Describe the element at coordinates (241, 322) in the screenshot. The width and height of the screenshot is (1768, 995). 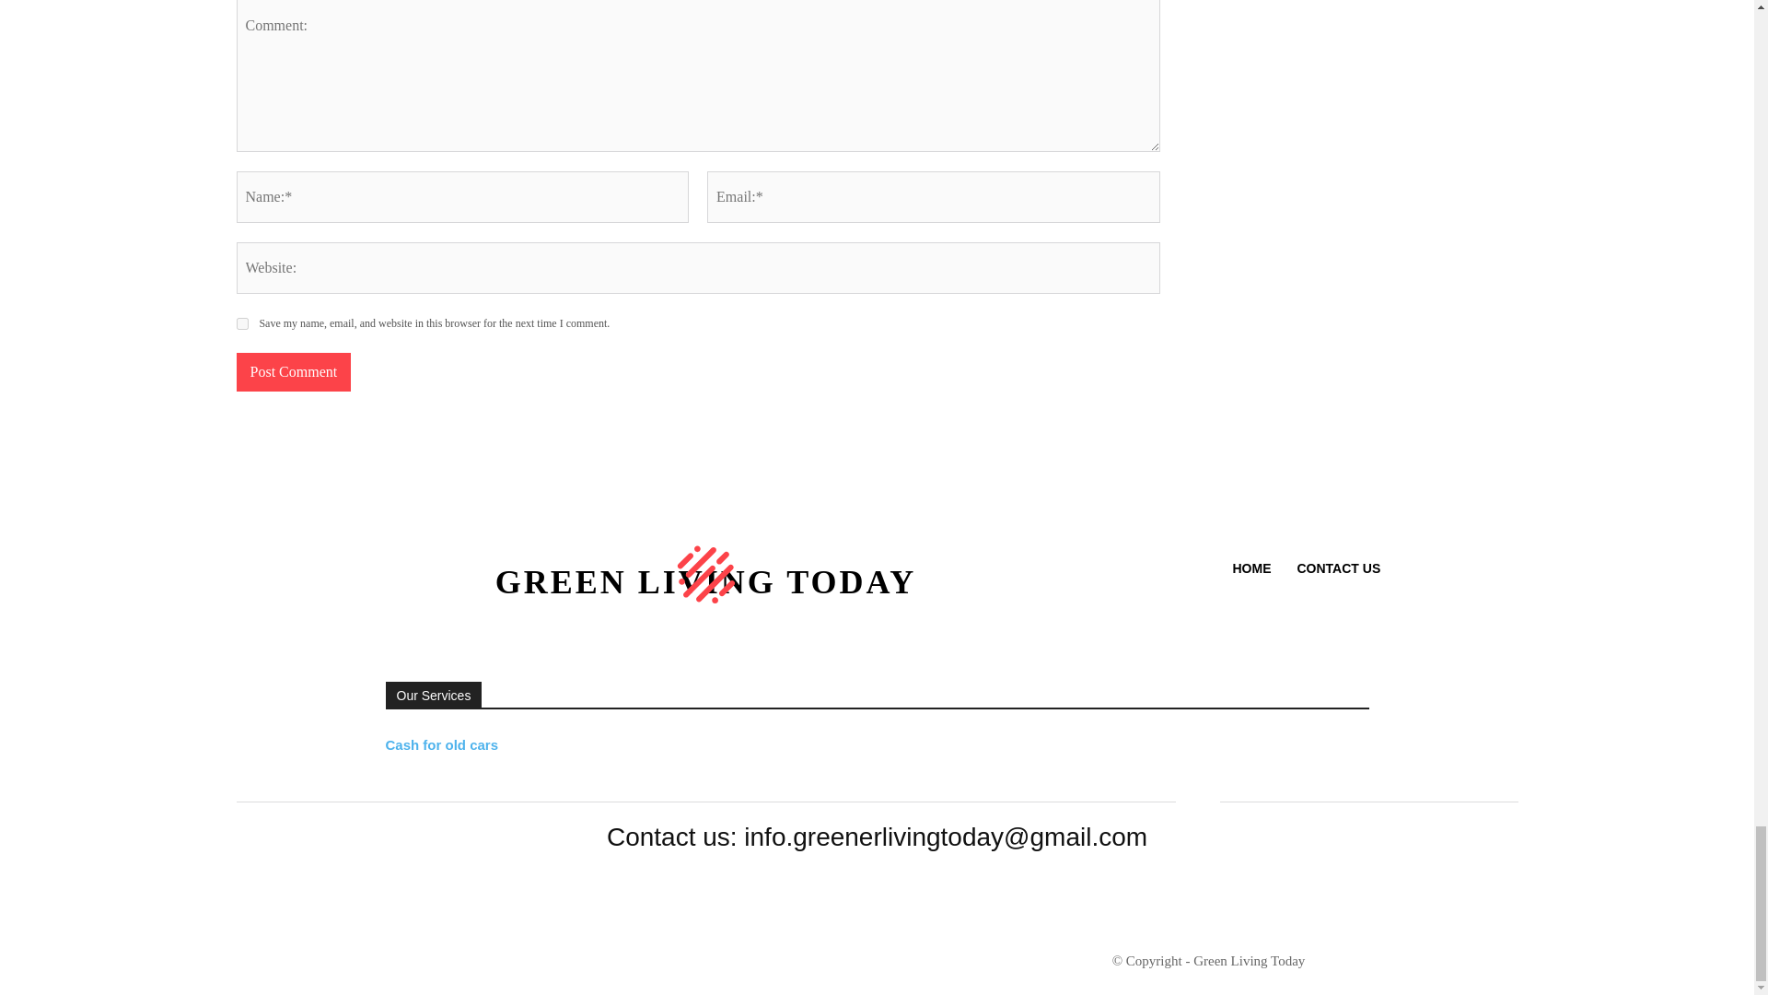
I see `yes` at that location.